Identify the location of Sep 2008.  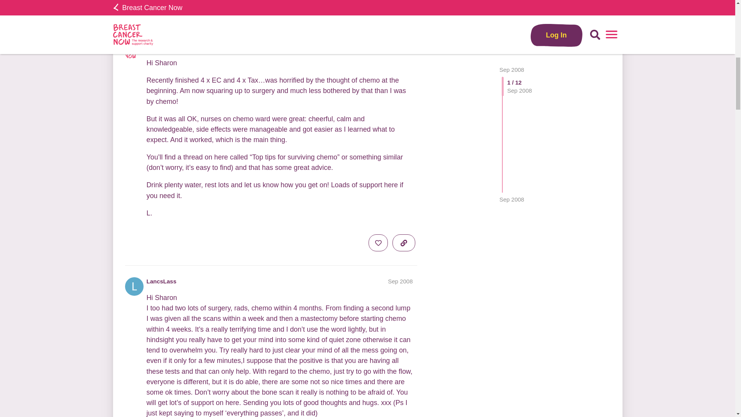
(512, 10).